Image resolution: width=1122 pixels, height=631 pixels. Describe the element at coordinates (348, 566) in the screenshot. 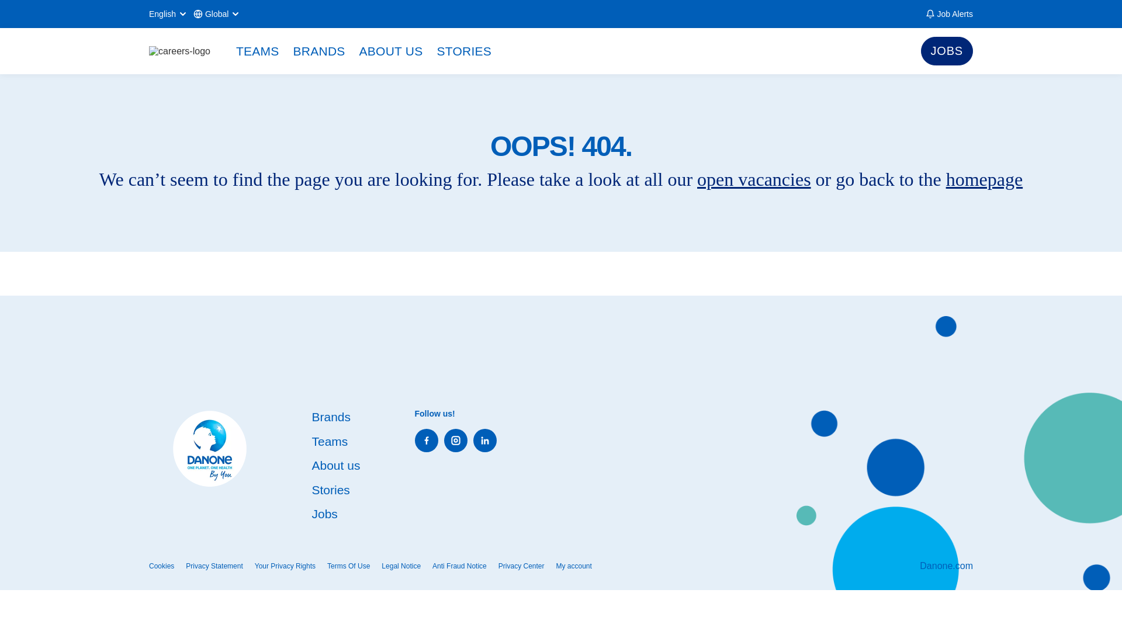

I see `Terms Of Use` at that location.